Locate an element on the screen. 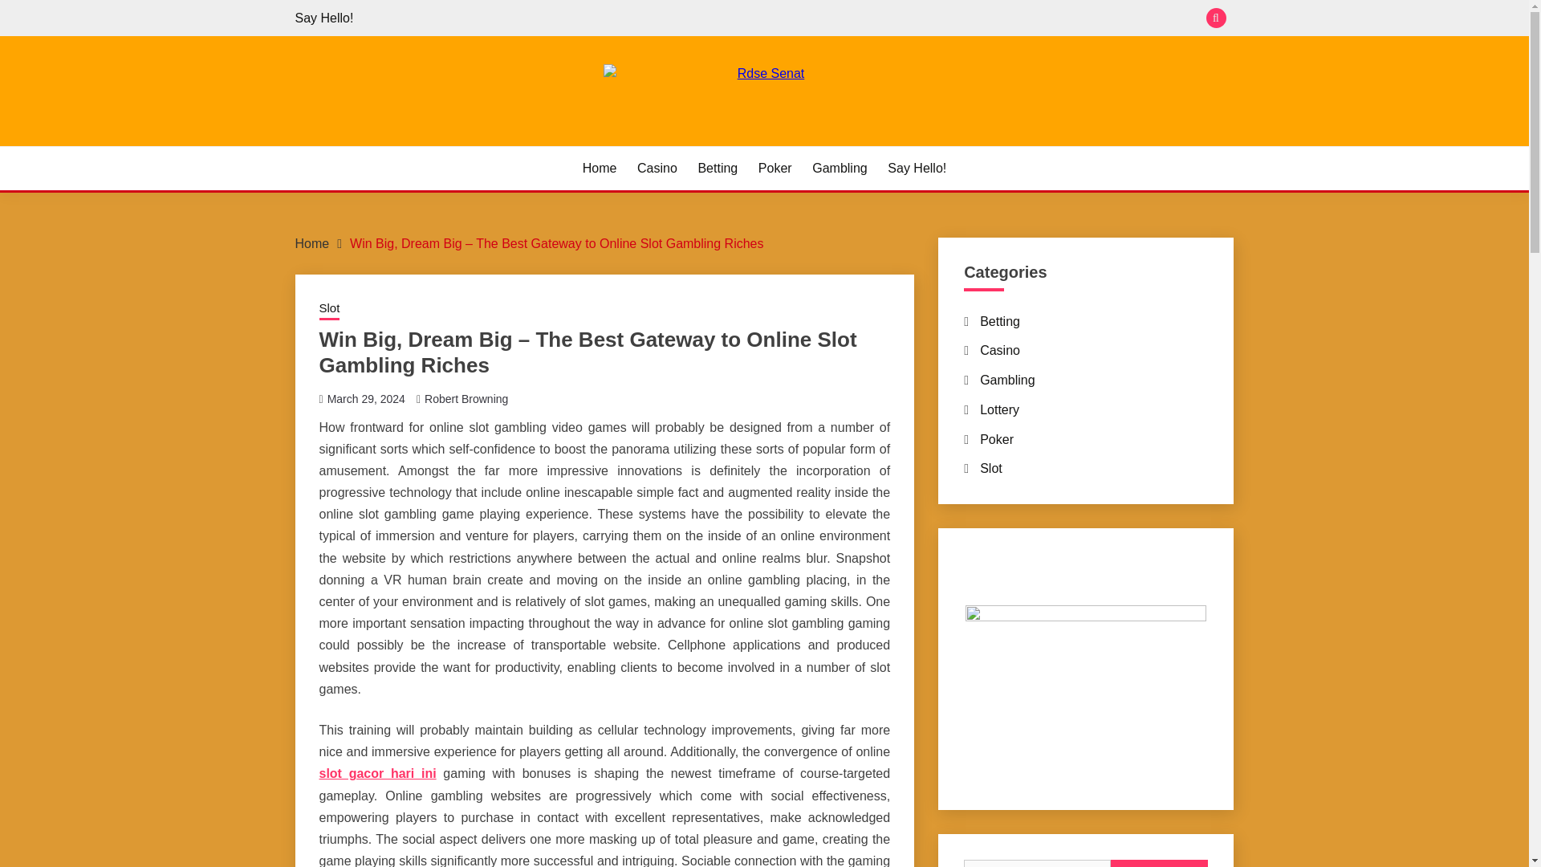  Betting is located at coordinates (1000, 321).